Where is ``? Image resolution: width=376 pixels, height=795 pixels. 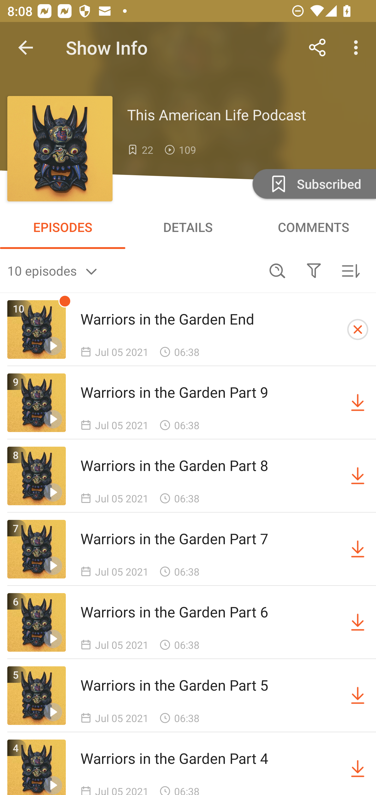
 is located at coordinates (314, 270).